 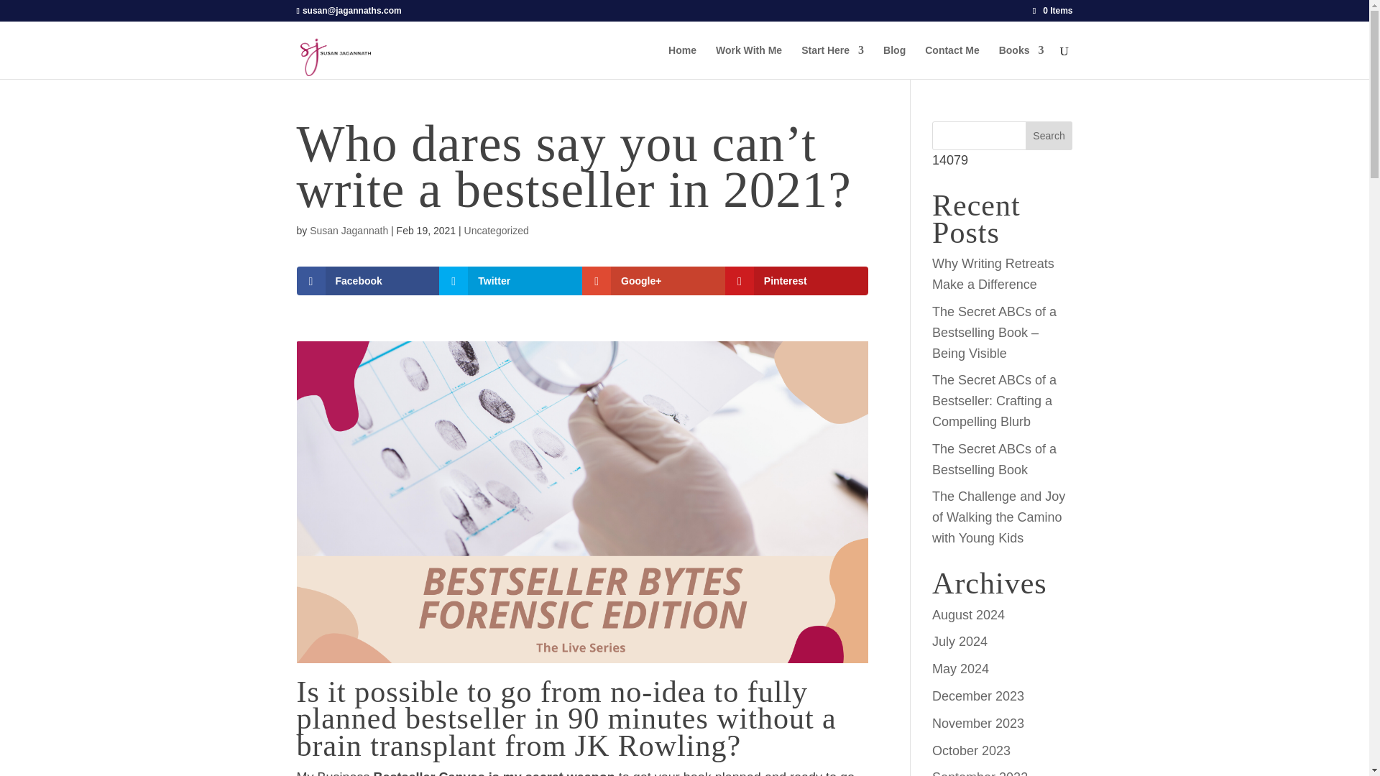 I want to click on Start Here, so click(x=832, y=62).